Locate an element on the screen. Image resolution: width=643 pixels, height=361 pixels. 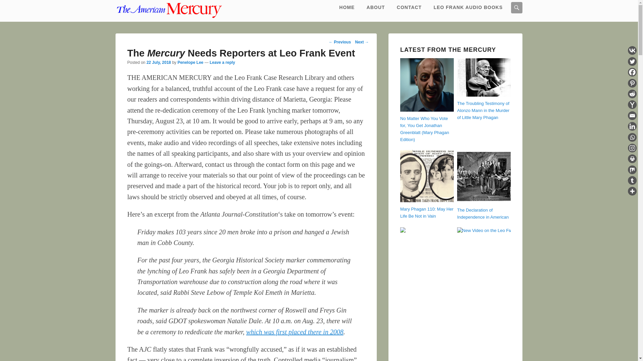
The American Mercury is located at coordinates (169, 11).